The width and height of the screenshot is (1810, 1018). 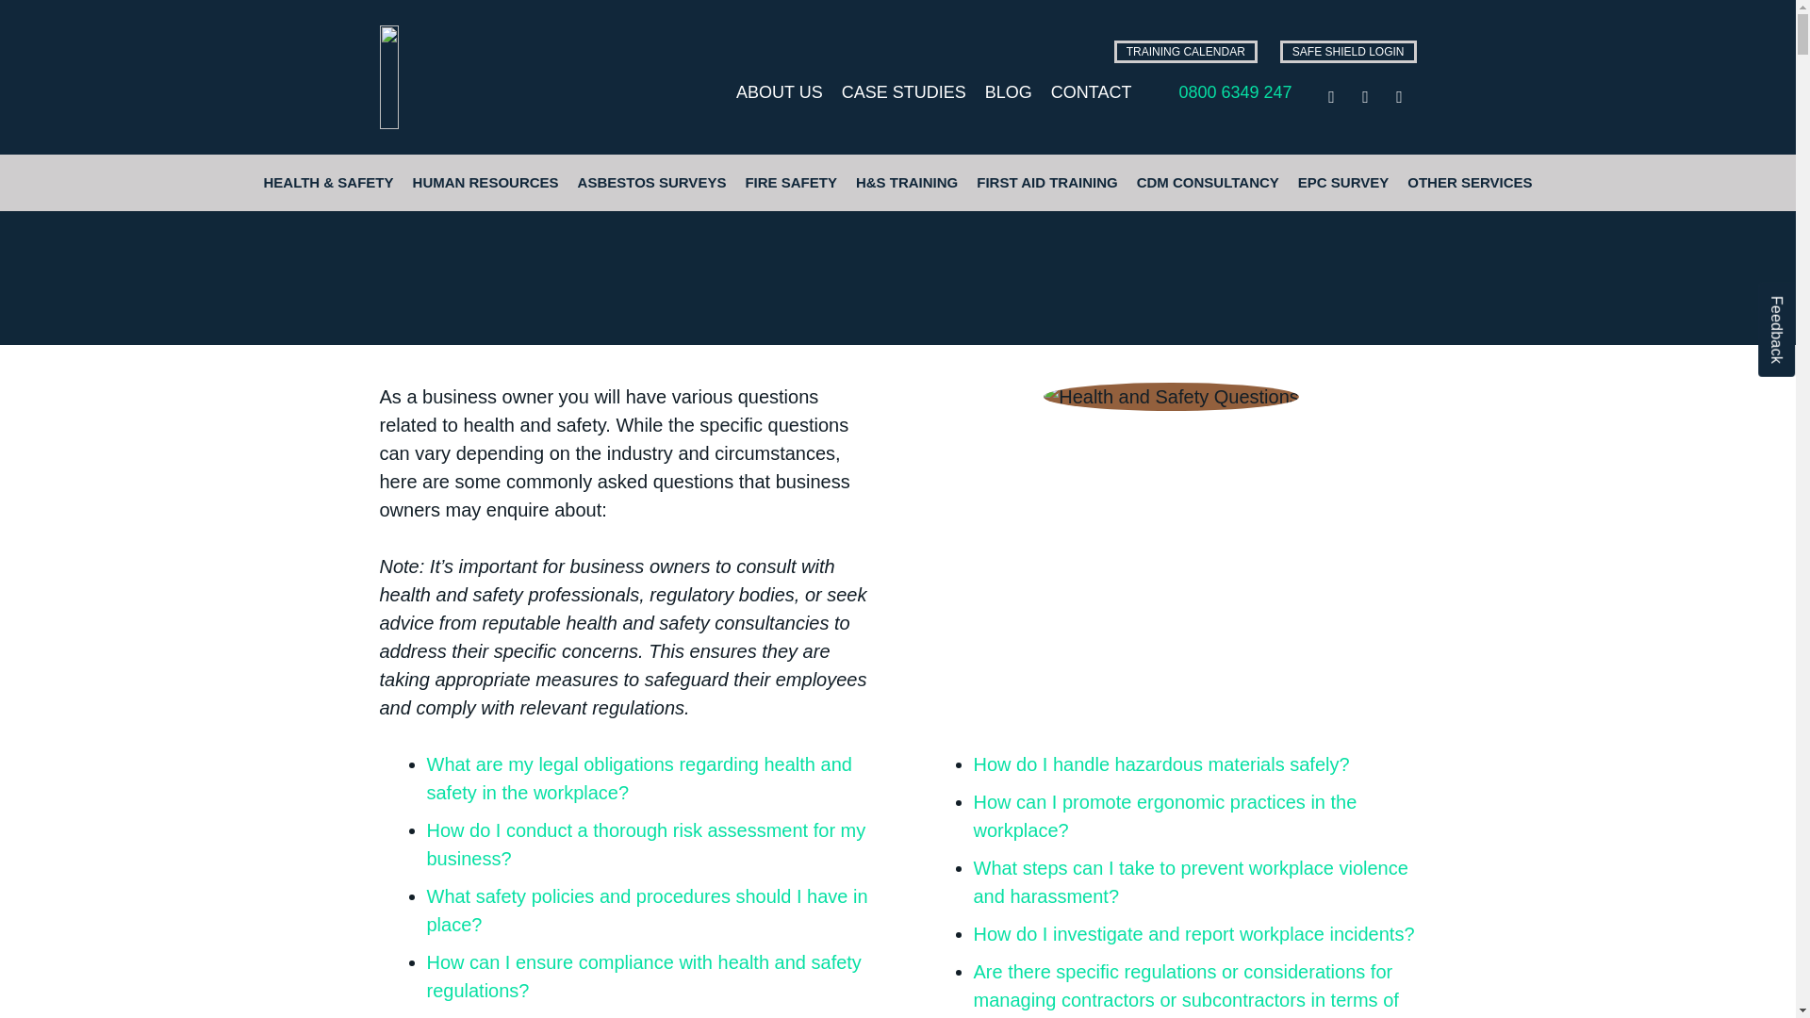 What do you see at coordinates (1331, 96) in the screenshot?
I see `Facebook` at bounding box center [1331, 96].